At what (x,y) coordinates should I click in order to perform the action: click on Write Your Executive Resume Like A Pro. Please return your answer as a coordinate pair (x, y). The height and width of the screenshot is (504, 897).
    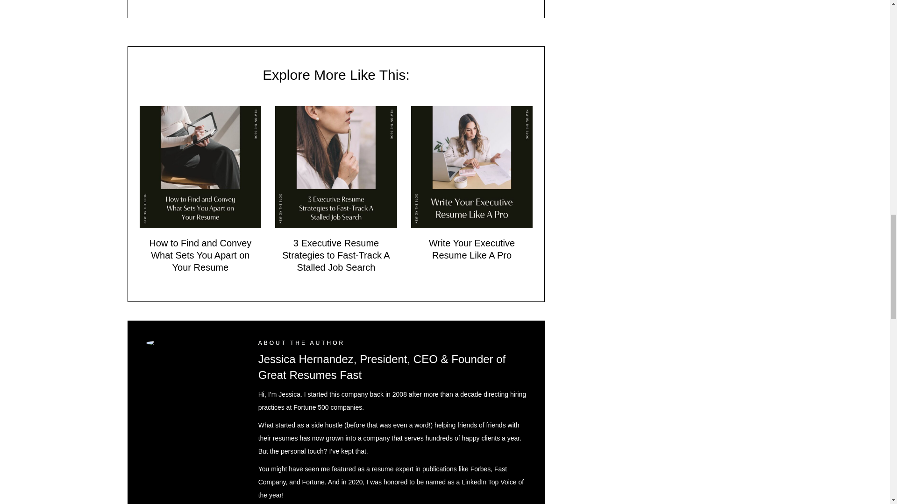
    Looking at the image, I should click on (472, 165).